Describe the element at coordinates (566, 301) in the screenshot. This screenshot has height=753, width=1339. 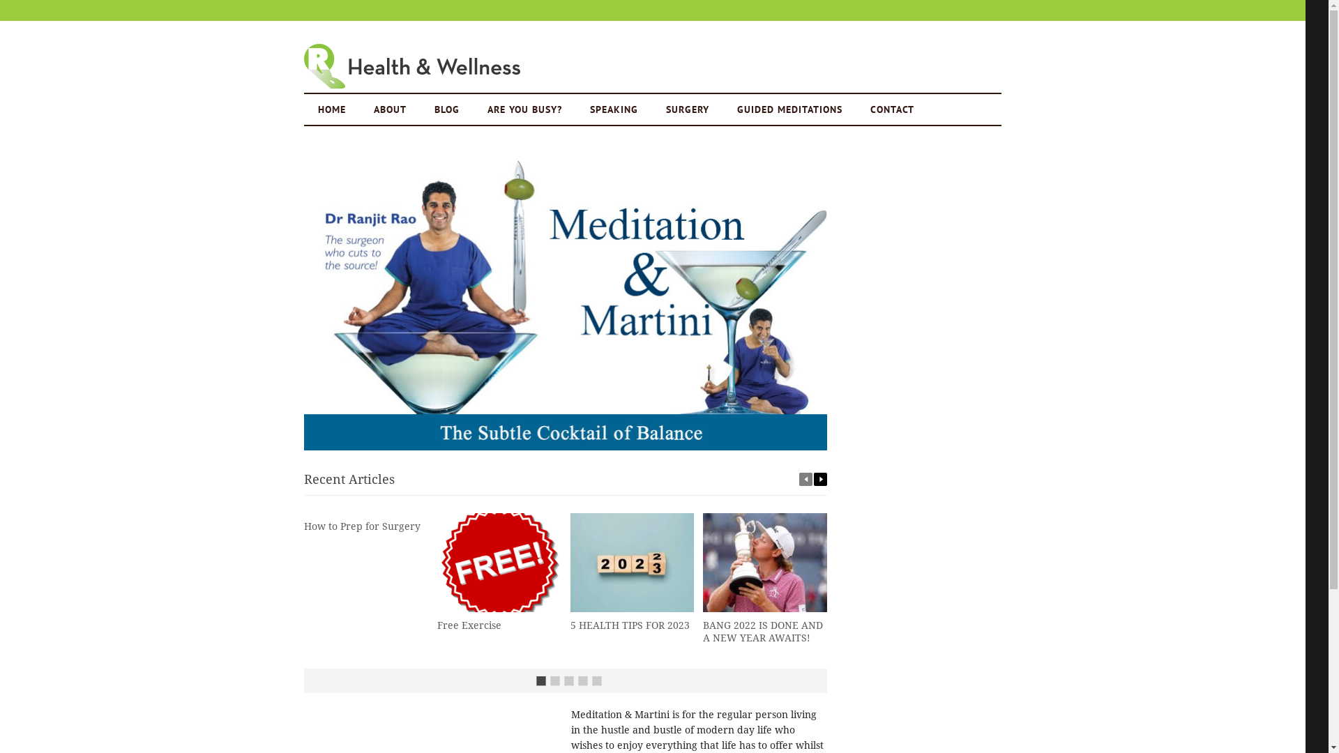
I see `meditation-slide` at that location.